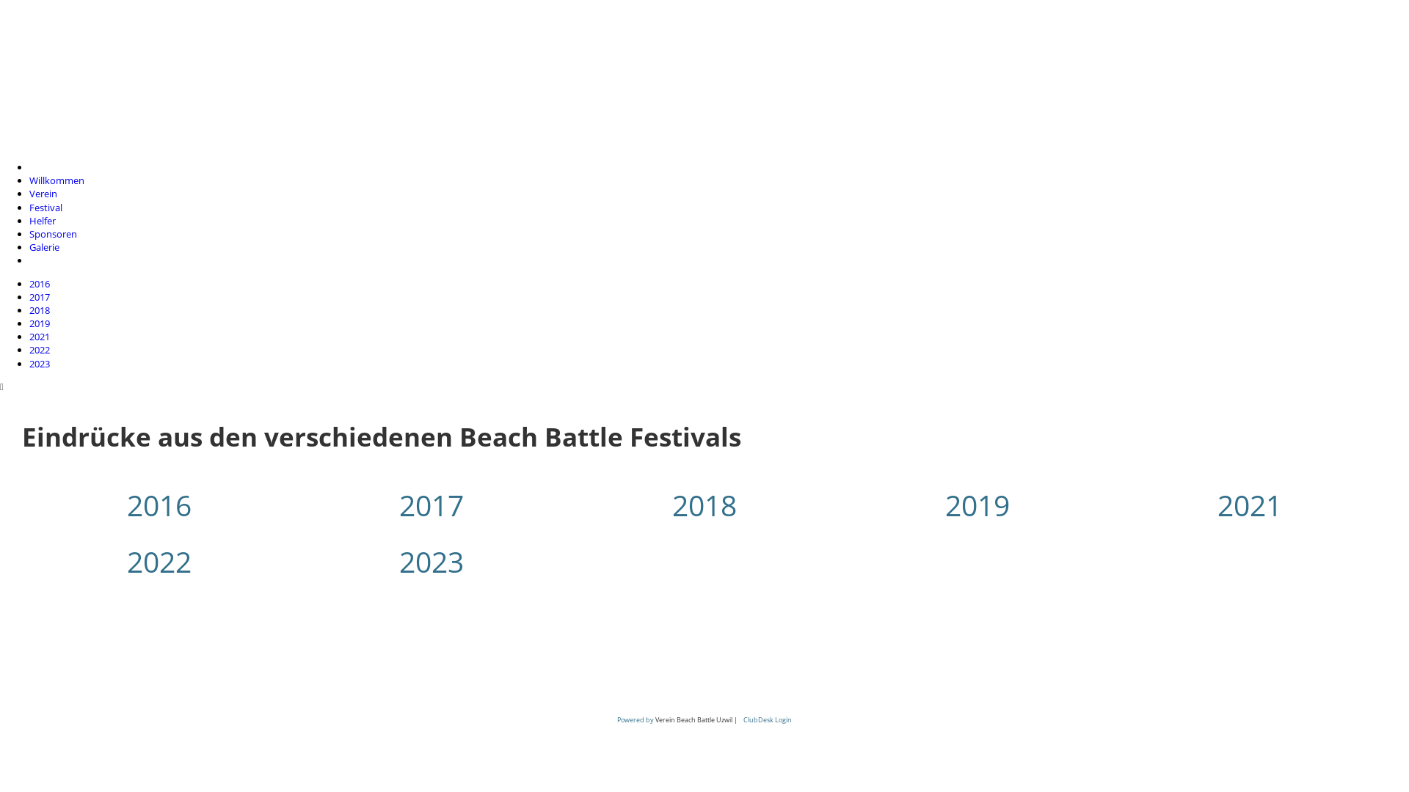 The width and height of the screenshot is (1409, 792). I want to click on Helfer, so click(43, 221).